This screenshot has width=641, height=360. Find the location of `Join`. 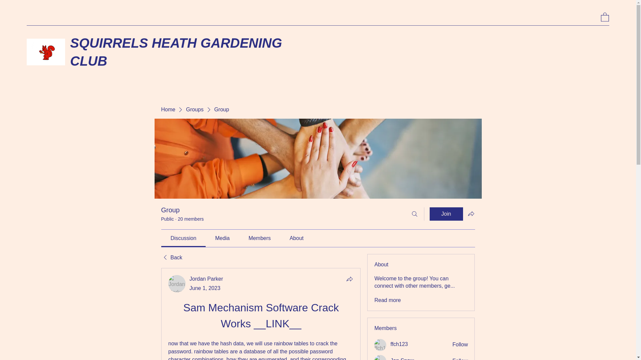

Join is located at coordinates (446, 214).